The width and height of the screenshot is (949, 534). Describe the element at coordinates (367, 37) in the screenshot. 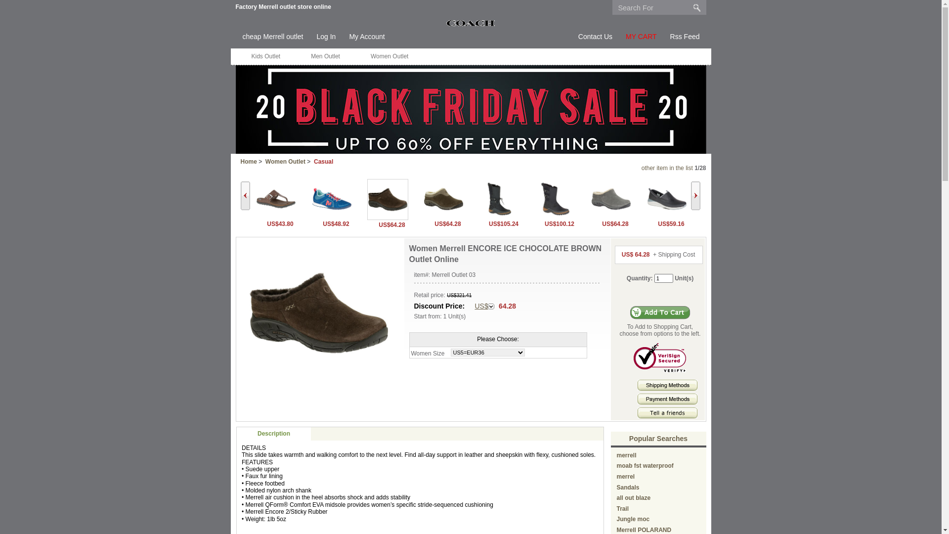

I see `My Account` at that location.